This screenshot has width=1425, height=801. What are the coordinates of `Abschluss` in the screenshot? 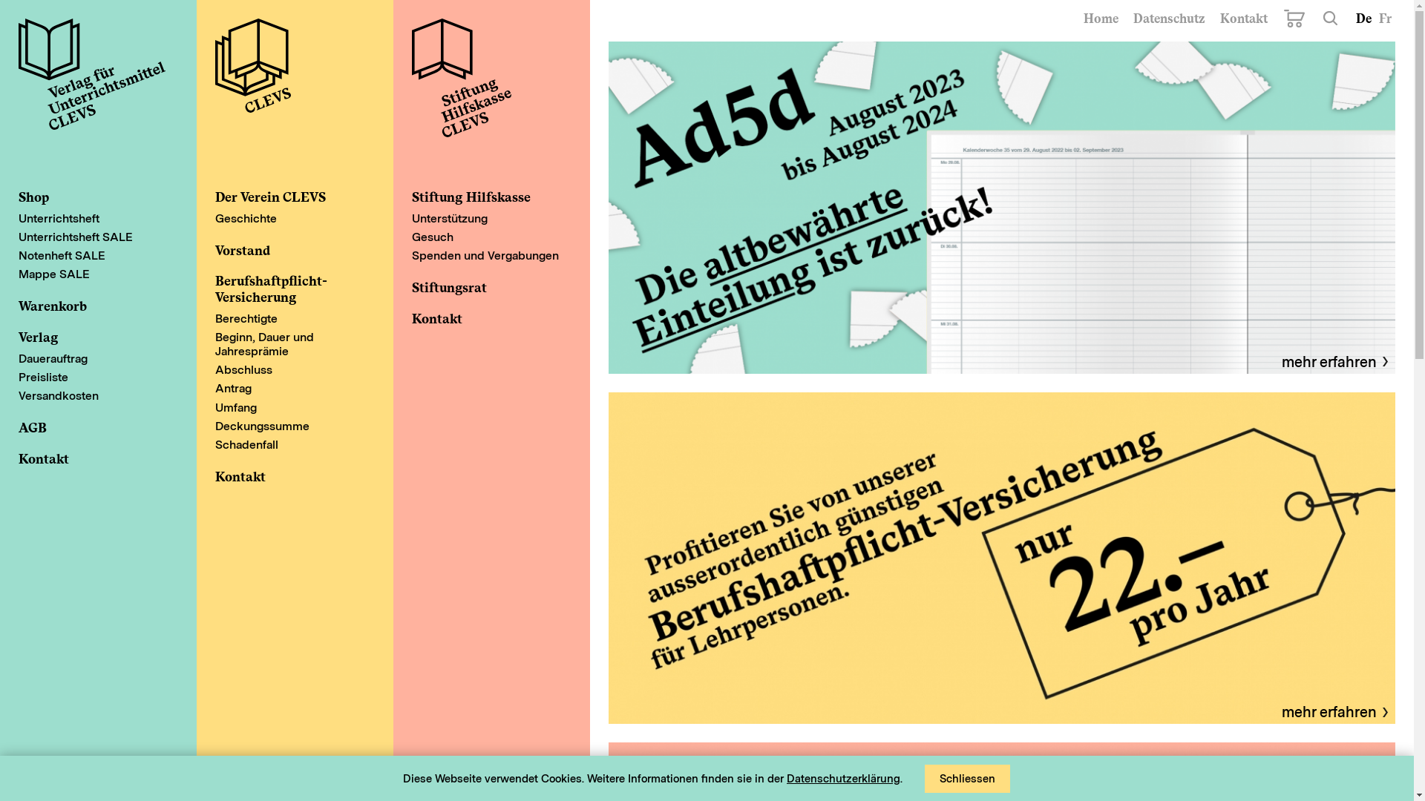 It's located at (295, 369).